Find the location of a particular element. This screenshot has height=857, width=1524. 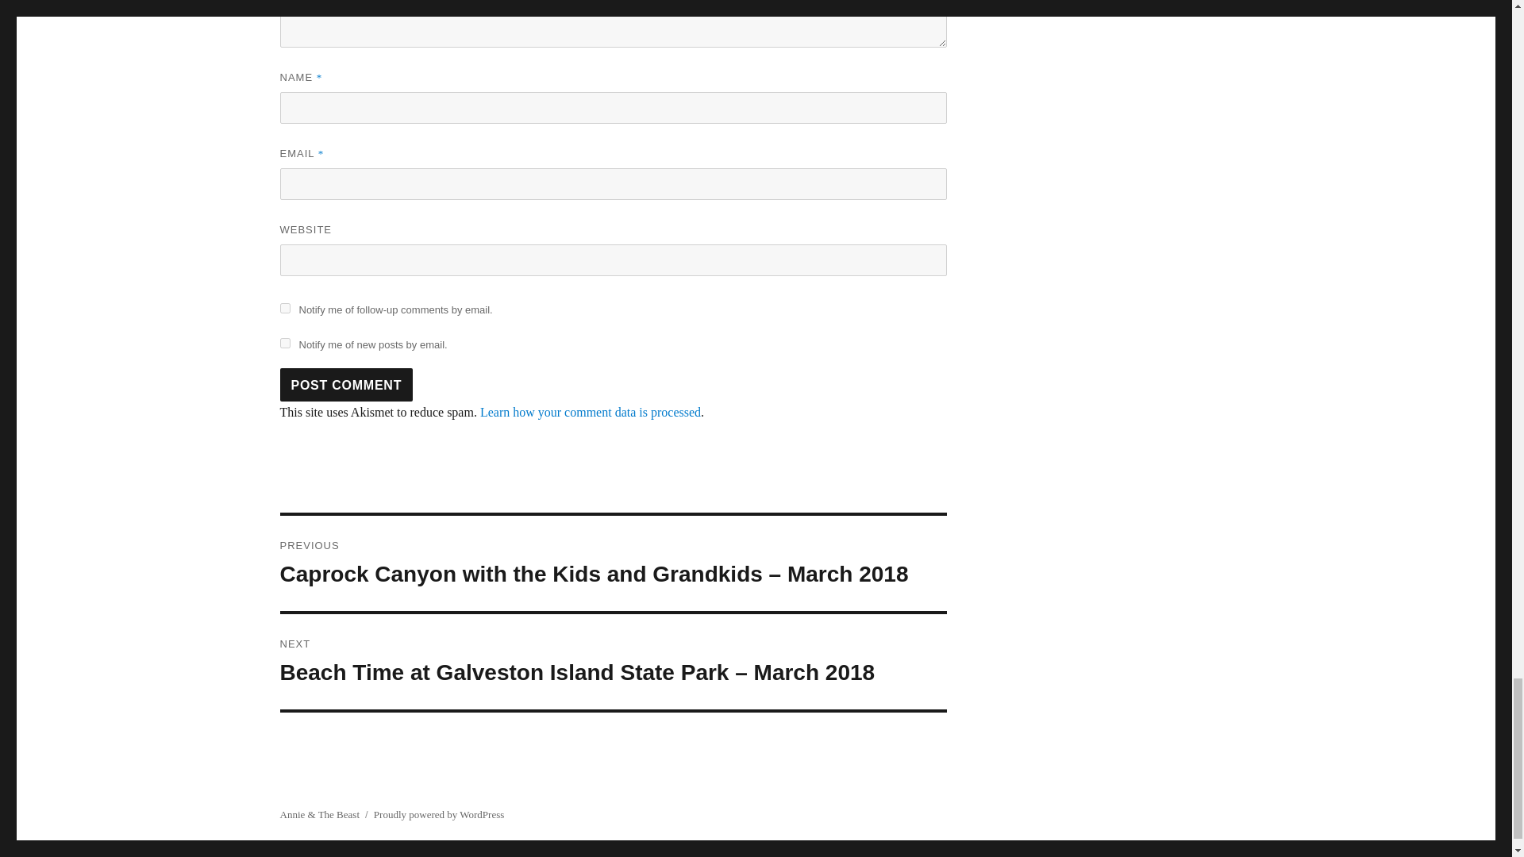

Post Comment is located at coordinates (346, 385).